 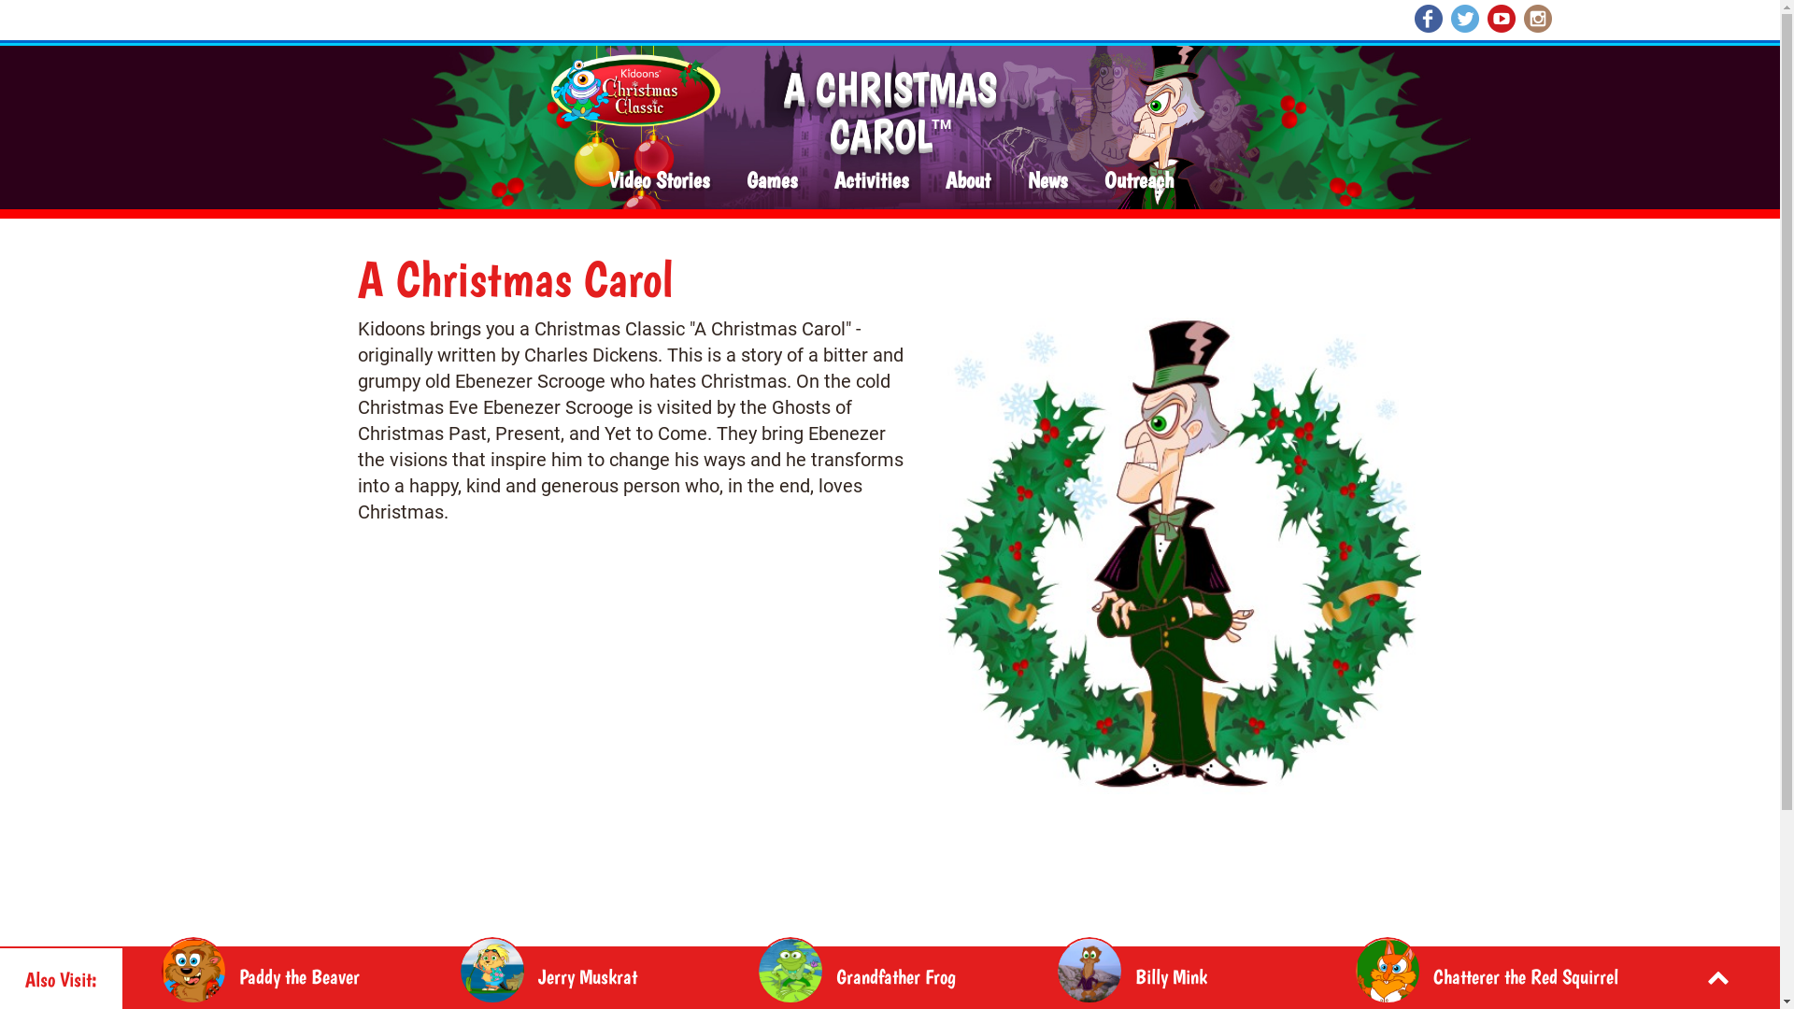 What do you see at coordinates (1047, 181) in the screenshot?
I see `News` at bounding box center [1047, 181].